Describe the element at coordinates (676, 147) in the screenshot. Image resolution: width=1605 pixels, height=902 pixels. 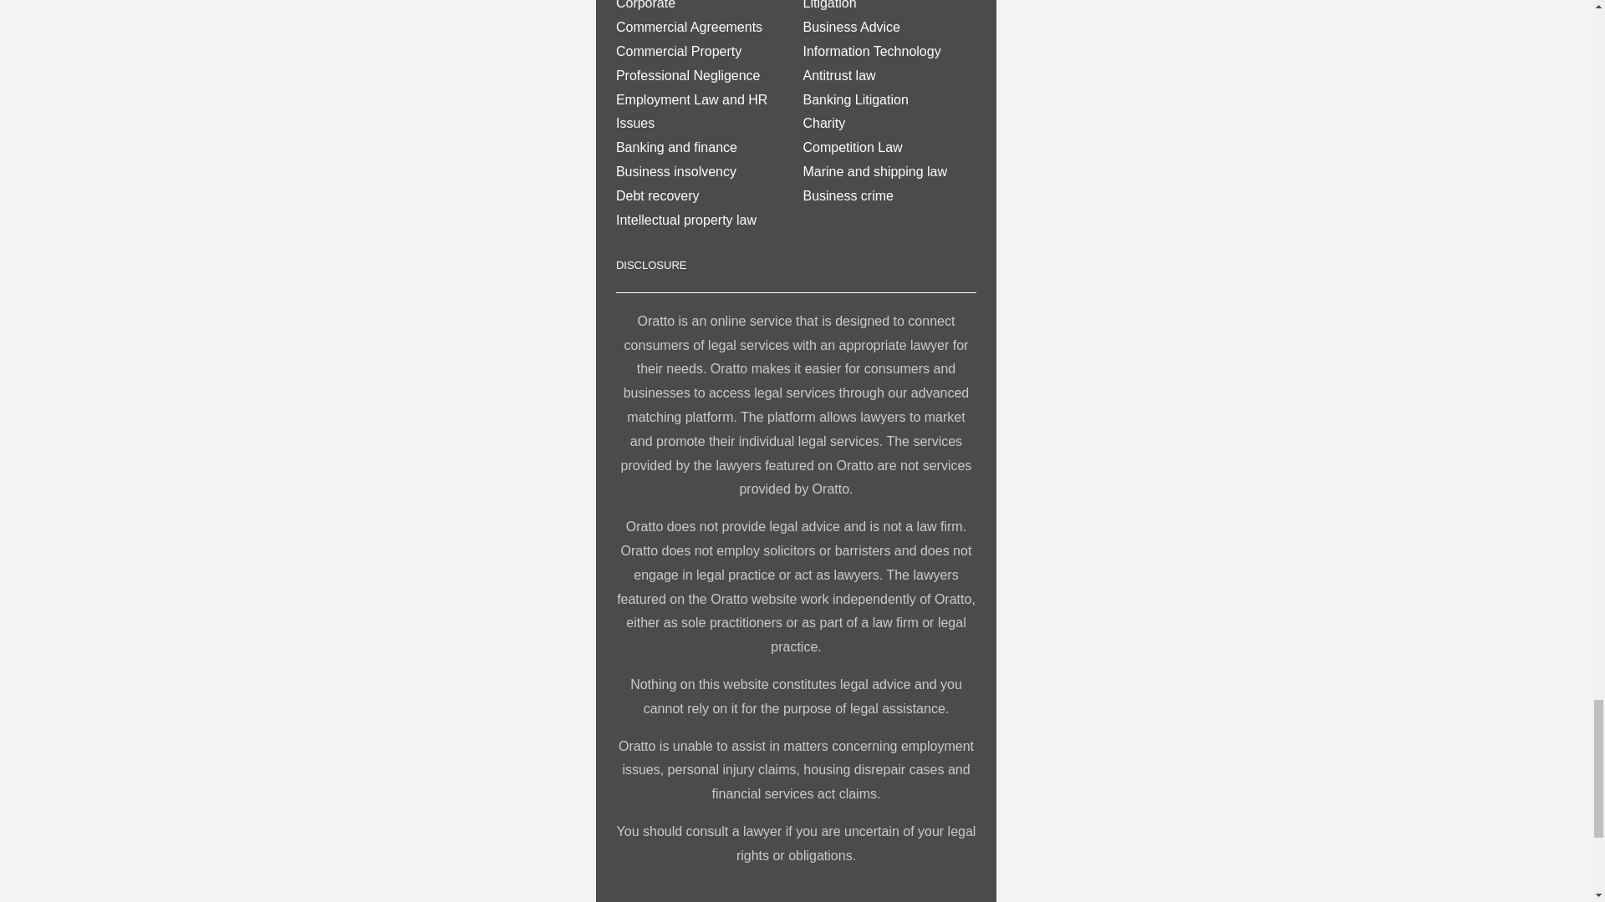
I see `Banking and finance` at that location.